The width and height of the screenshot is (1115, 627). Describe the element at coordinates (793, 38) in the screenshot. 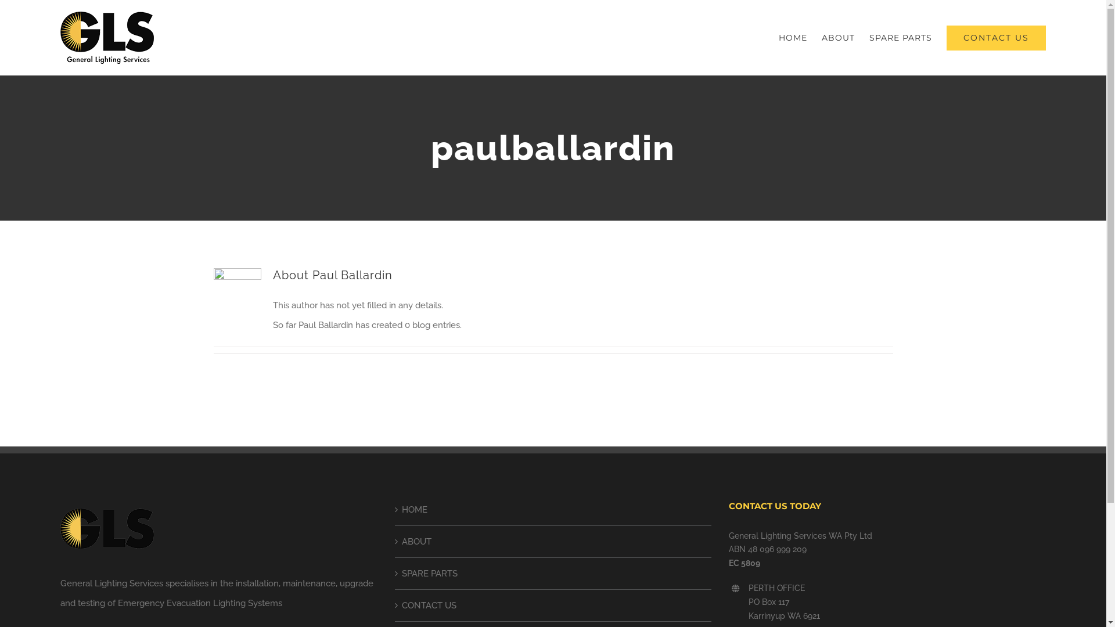

I see `HOME` at that location.